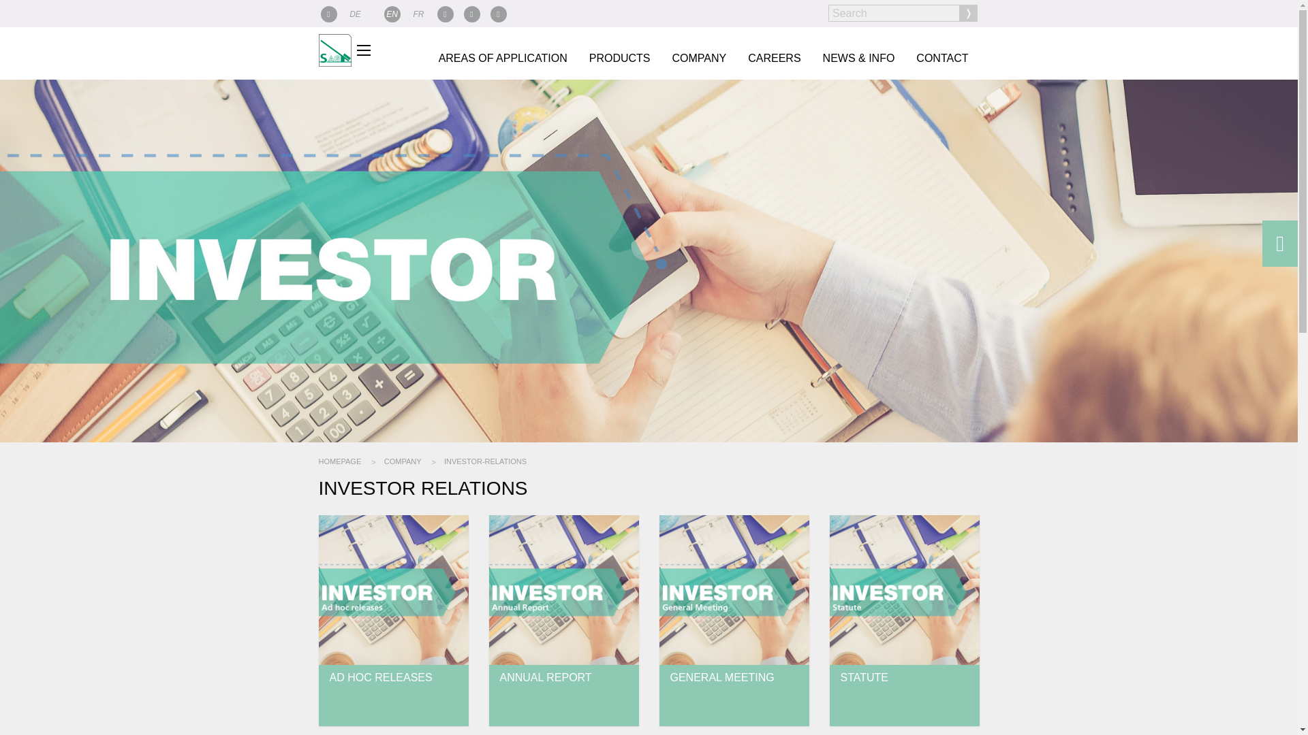 Image resolution: width=1308 pixels, height=735 pixels. I want to click on EN, so click(392, 10).